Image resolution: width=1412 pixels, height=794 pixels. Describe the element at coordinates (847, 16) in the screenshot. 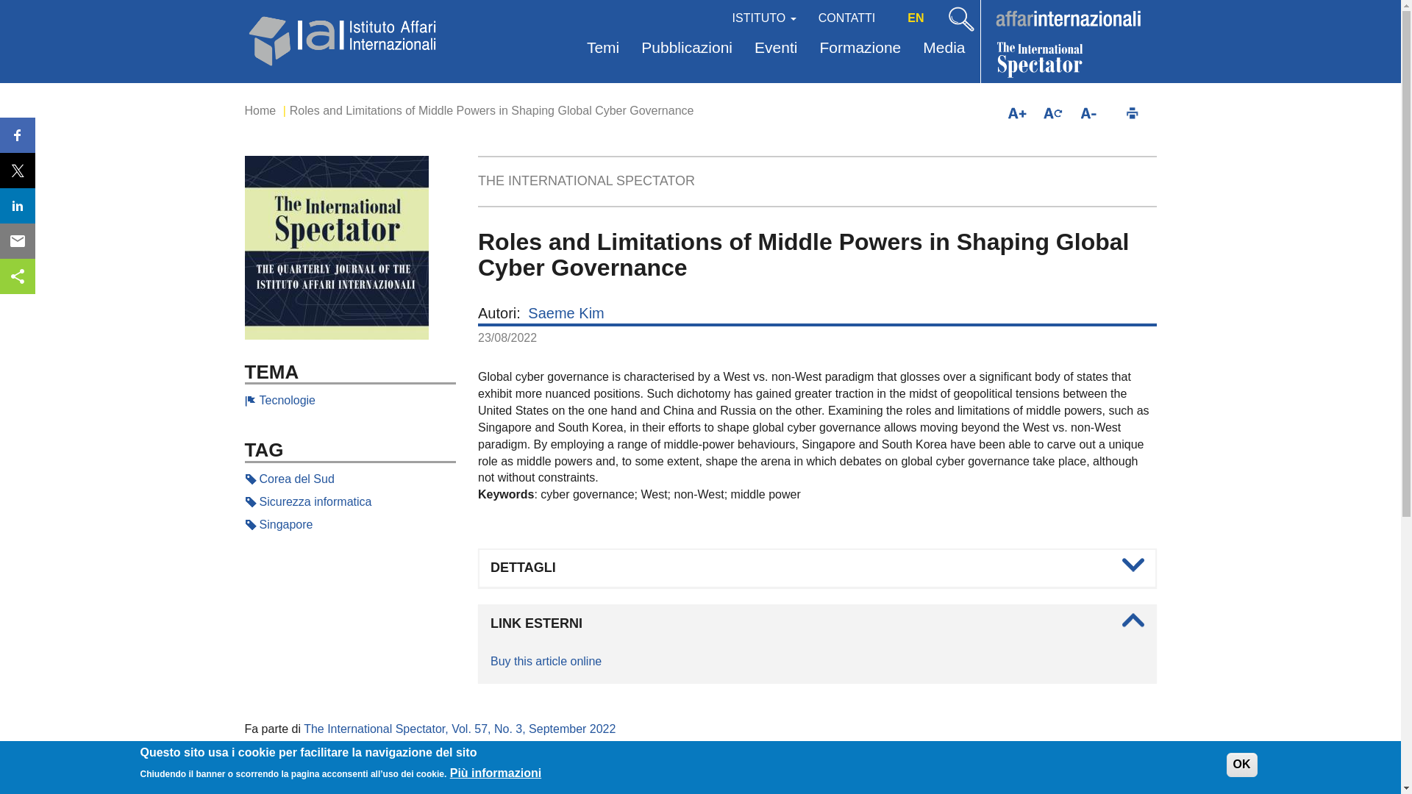

I see `CONTATTI` at that location.